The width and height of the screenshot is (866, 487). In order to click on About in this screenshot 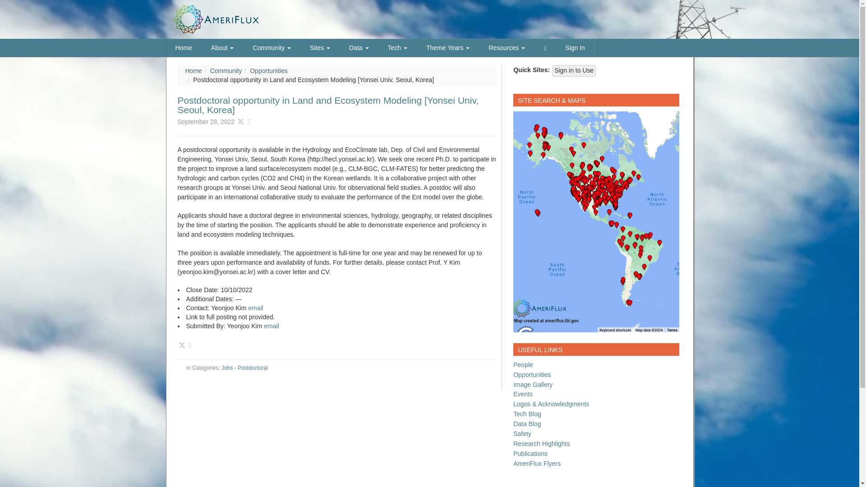, I will do `click(222, 48)`.